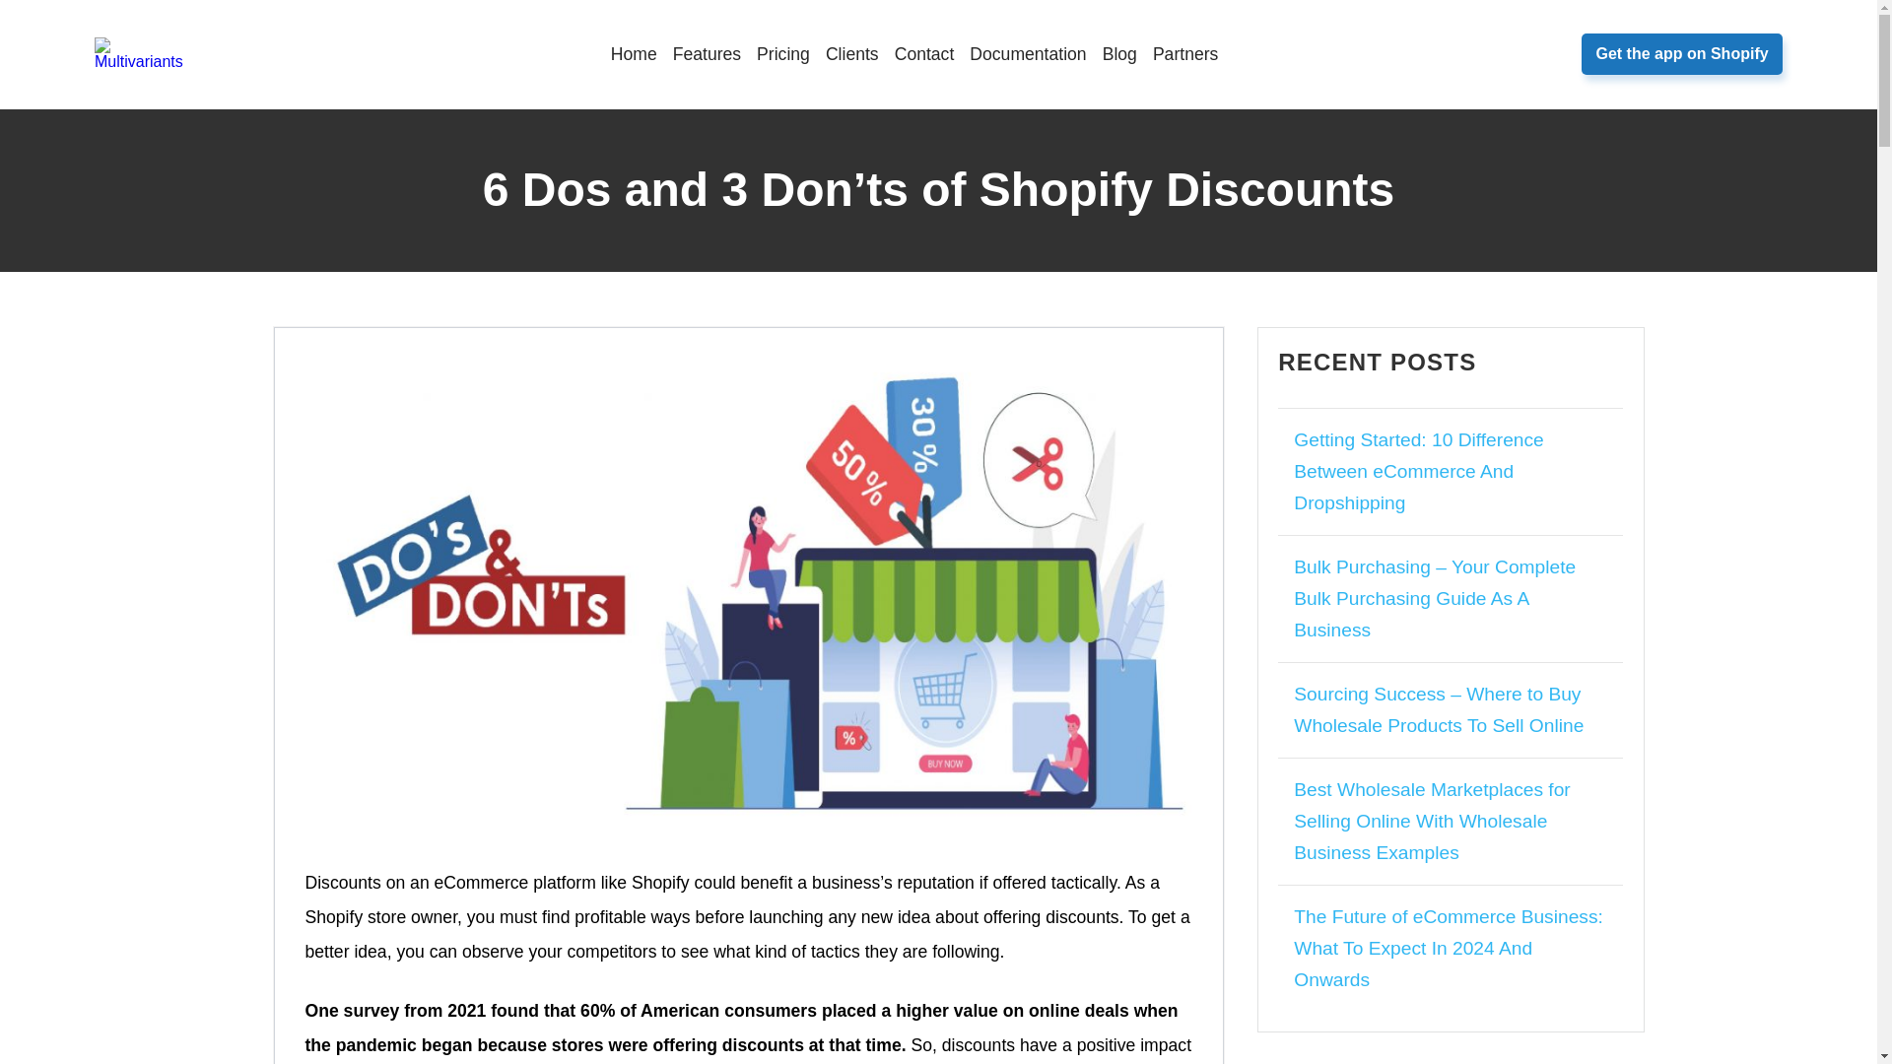 This screenshot has height=1064, width=1892. What do you see at coordinates (1681, 53) in the screenshot?
I see `Get the app on Shopify` at bounding box center [1681, 53].